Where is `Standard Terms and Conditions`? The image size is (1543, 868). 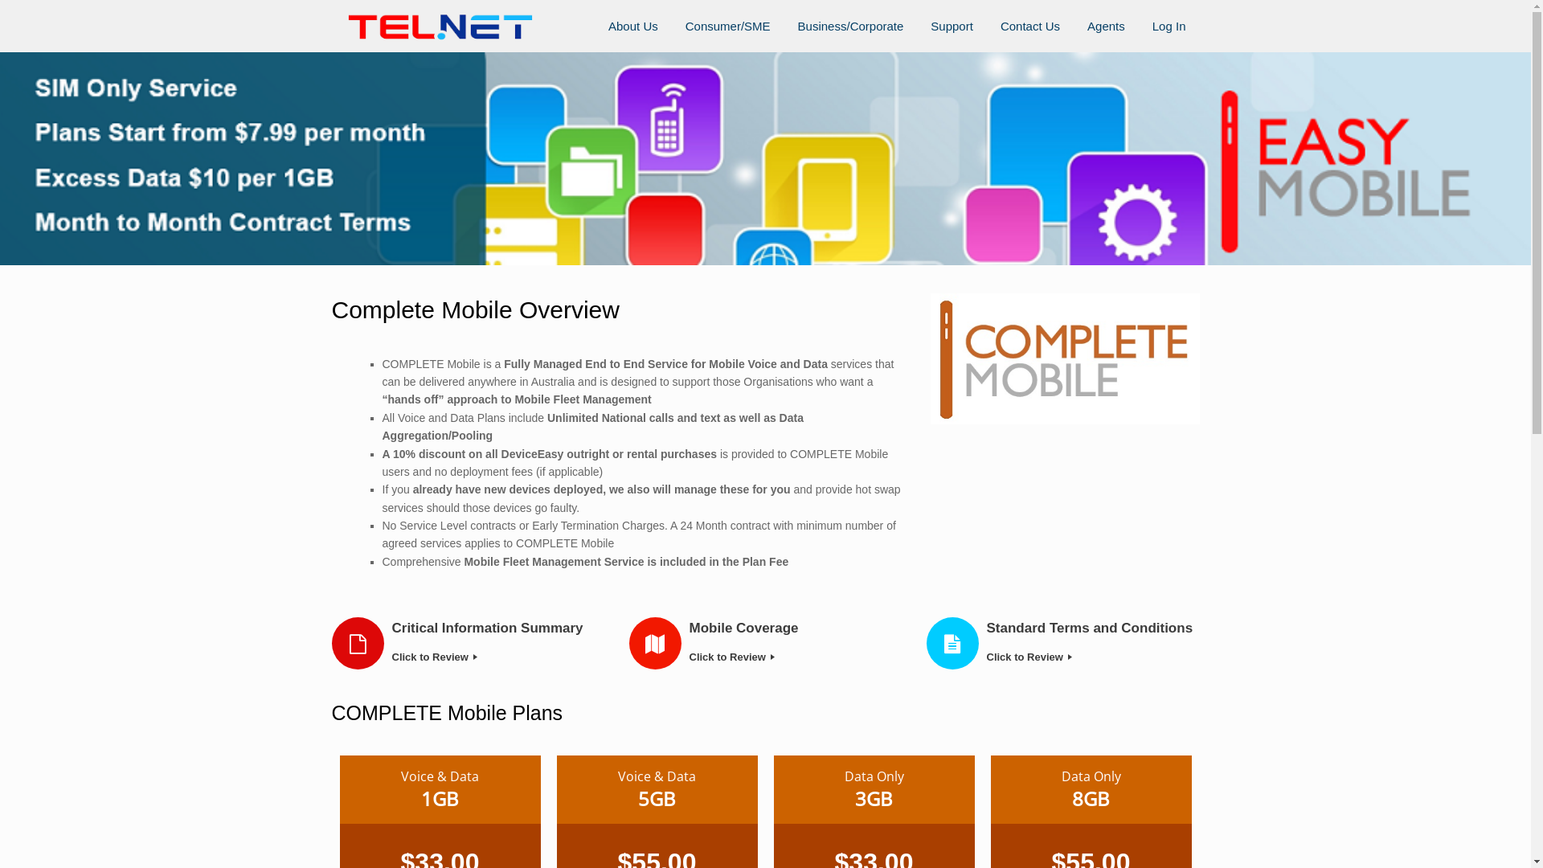
Standard Terms and Conditions is located at coordinates (1091, 628).